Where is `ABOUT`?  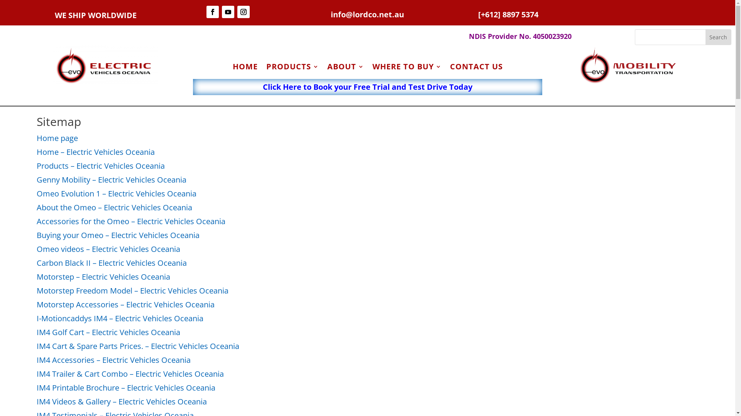 ABOUT is located at coordinates (346, 68).